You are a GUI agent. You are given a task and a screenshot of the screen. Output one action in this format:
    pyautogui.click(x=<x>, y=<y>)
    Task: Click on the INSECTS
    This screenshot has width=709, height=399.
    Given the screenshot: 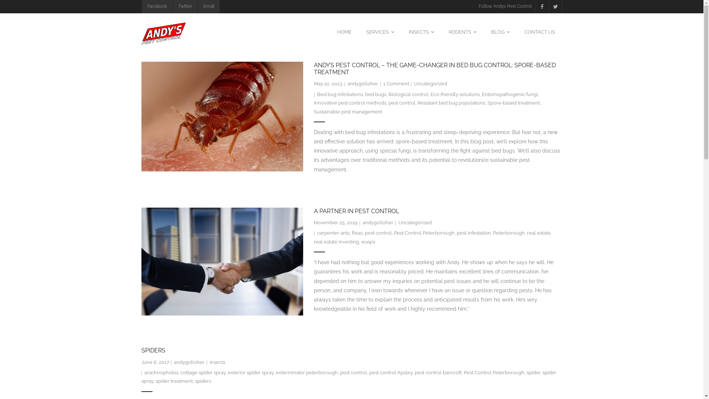 What is the action you would take?
    pyautogui.click(x=421, y=32)
    